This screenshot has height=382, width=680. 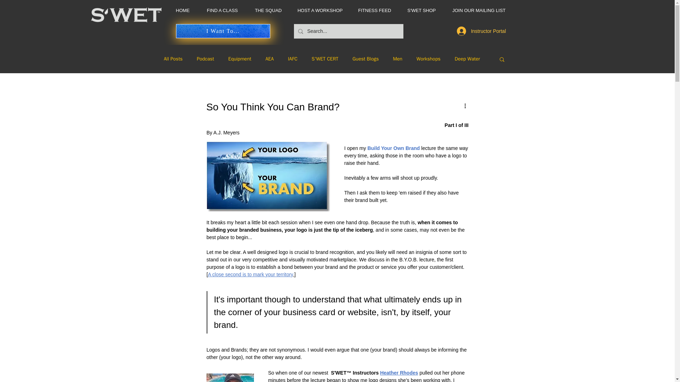 I want to click on JOIN OUR MAILING LIST, so click(x=476, y=11).